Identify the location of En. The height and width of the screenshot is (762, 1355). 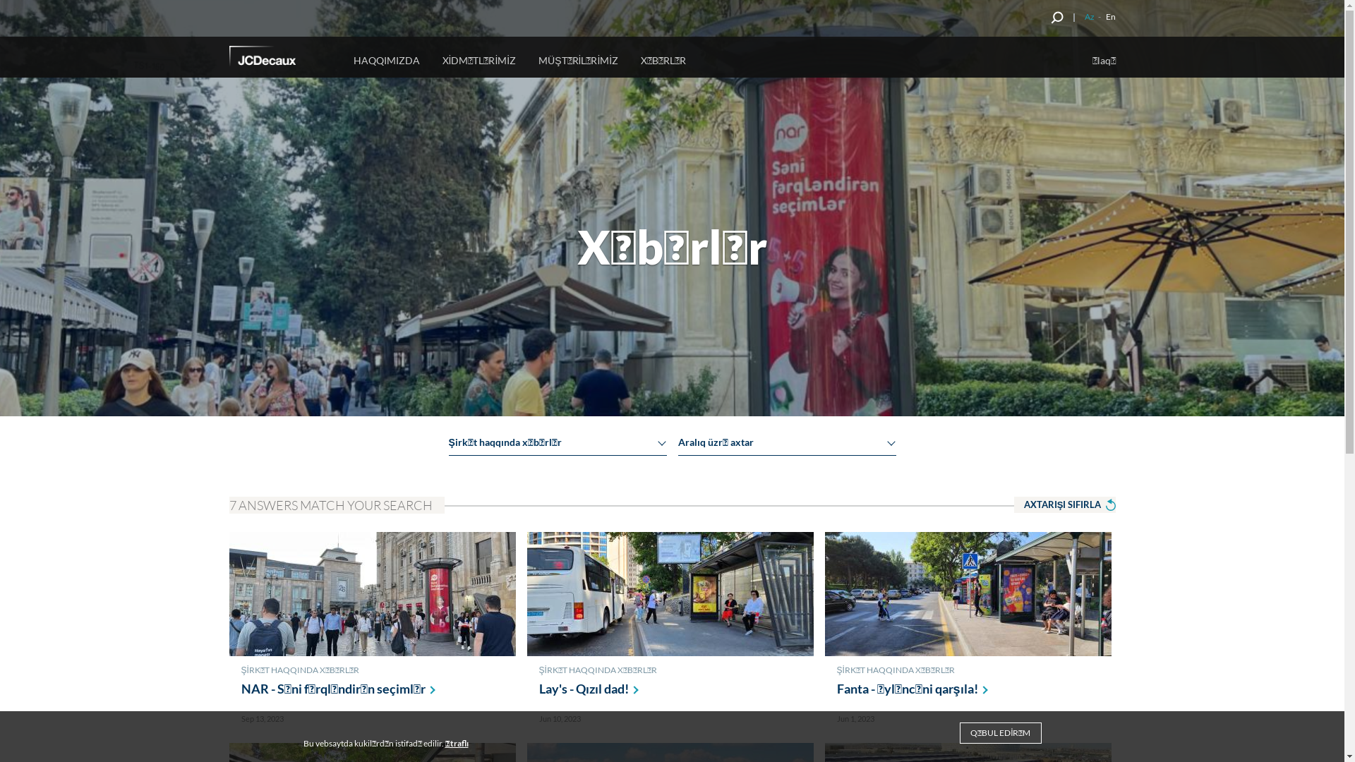
(1110, 17).